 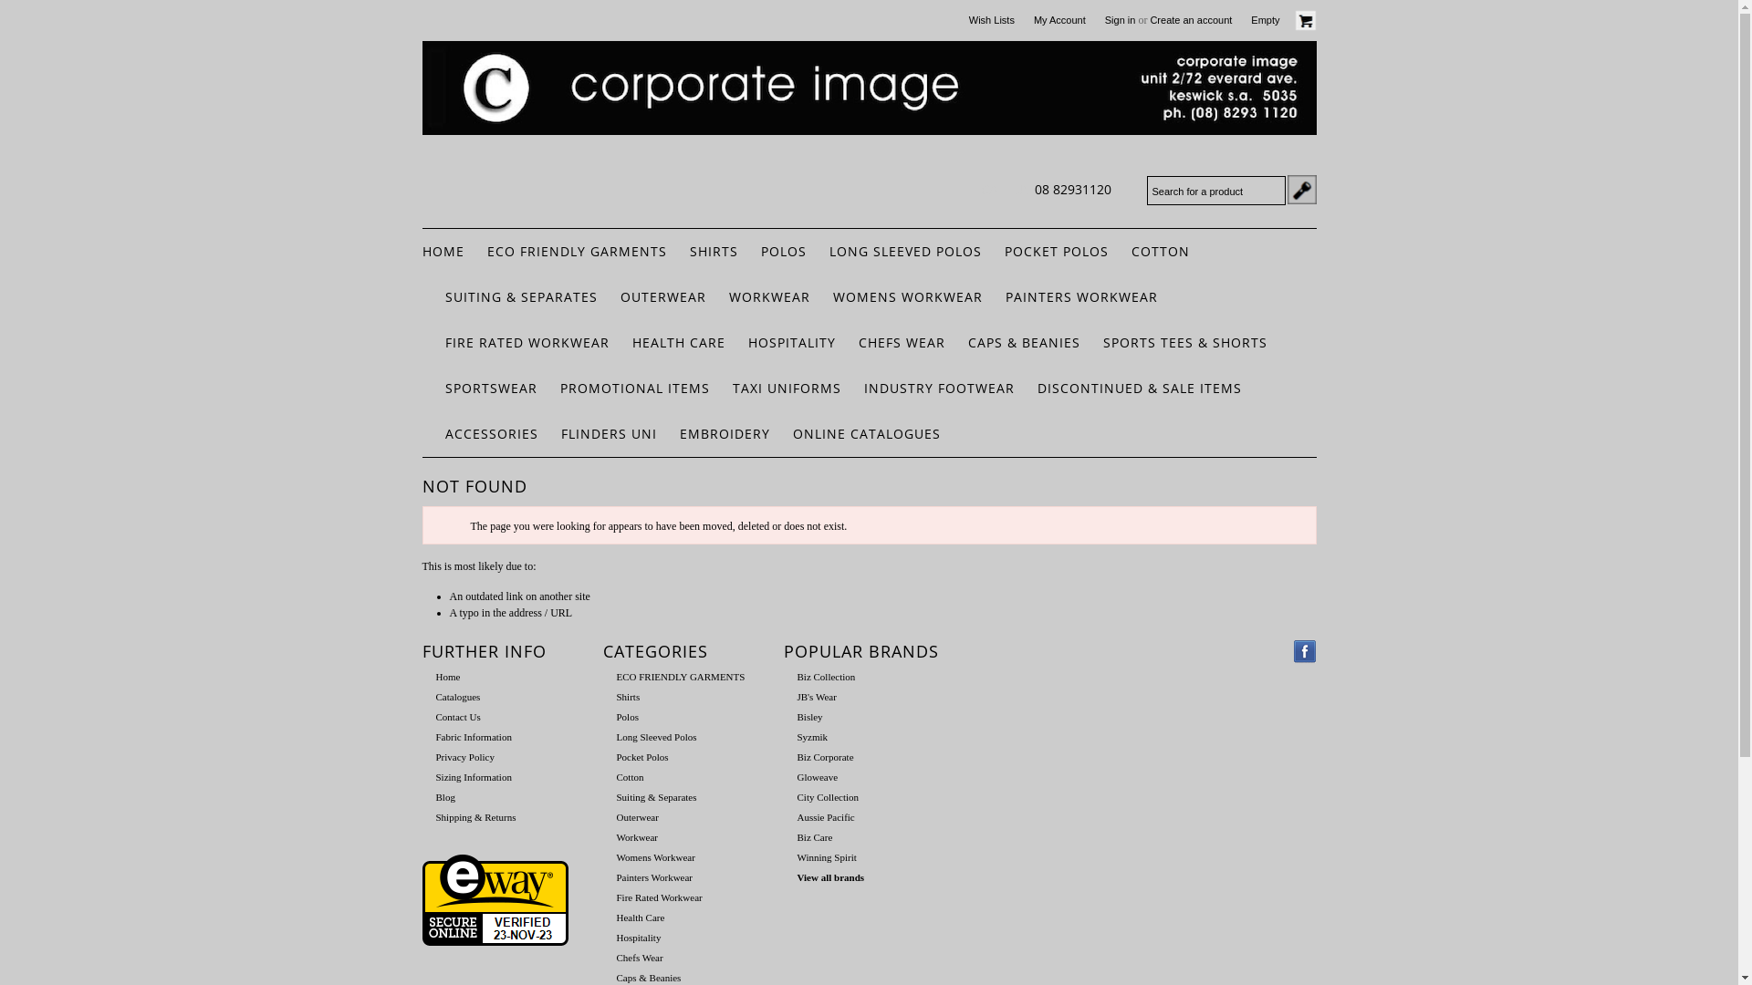 I want to click on POCKET POLOS, so click(x=1056, y=252).